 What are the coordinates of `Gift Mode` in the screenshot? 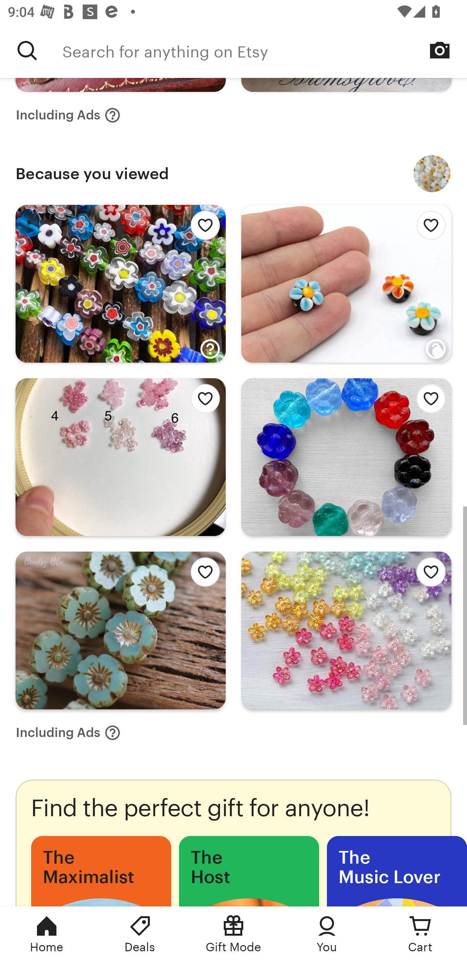 It's located at (233, 934).